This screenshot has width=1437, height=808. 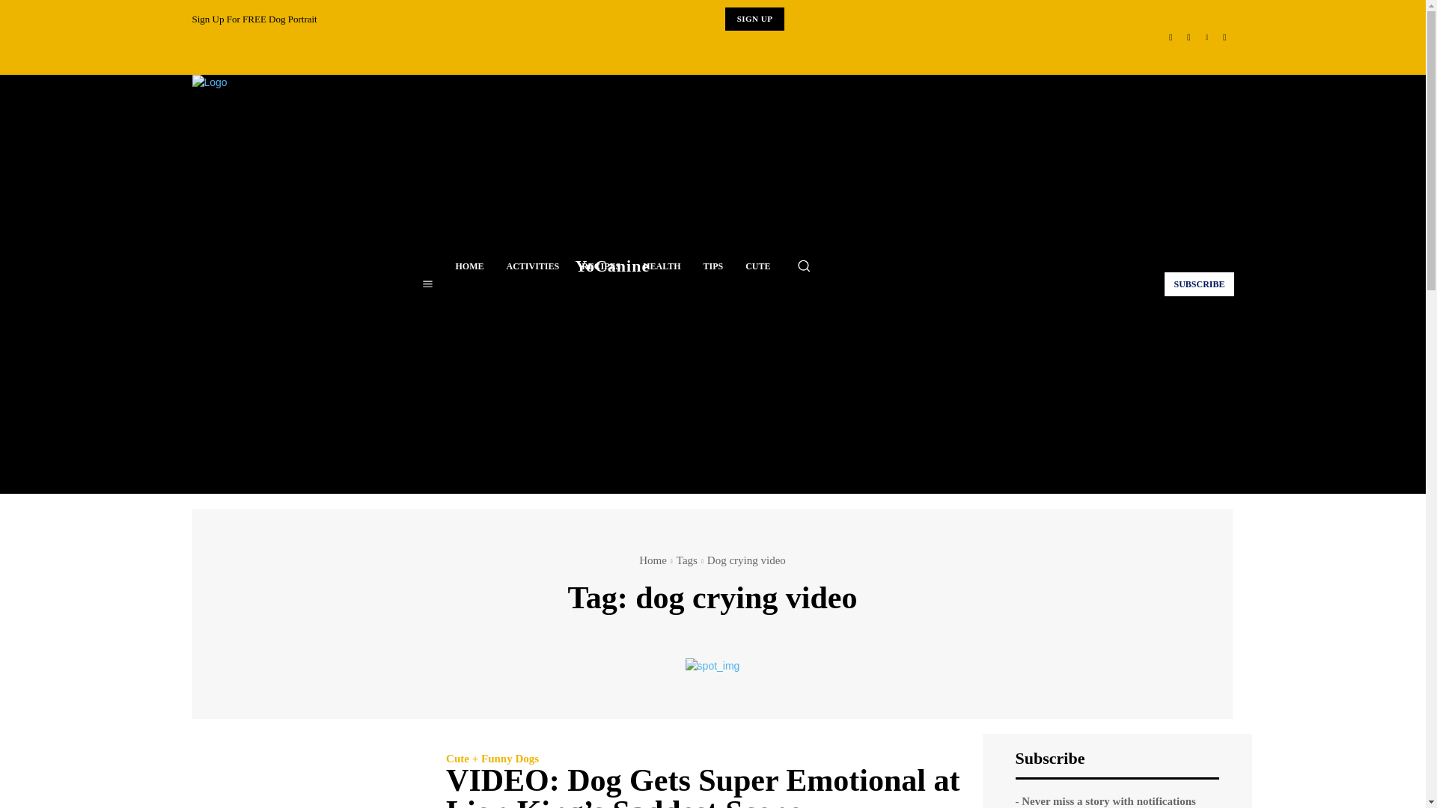 What do you see at coordinates (601, 266) in the screenshot?
I see `RECIPES` at bounding box center [601, 266].